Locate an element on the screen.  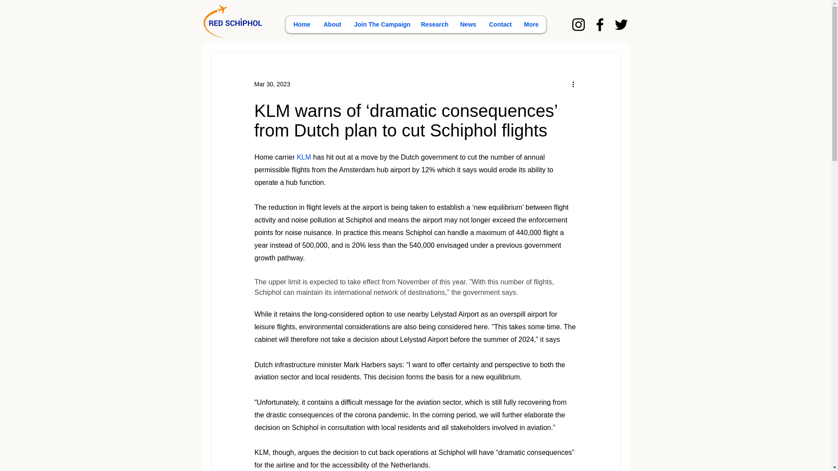
Join The Campaign is located at coordinates (381, 24).